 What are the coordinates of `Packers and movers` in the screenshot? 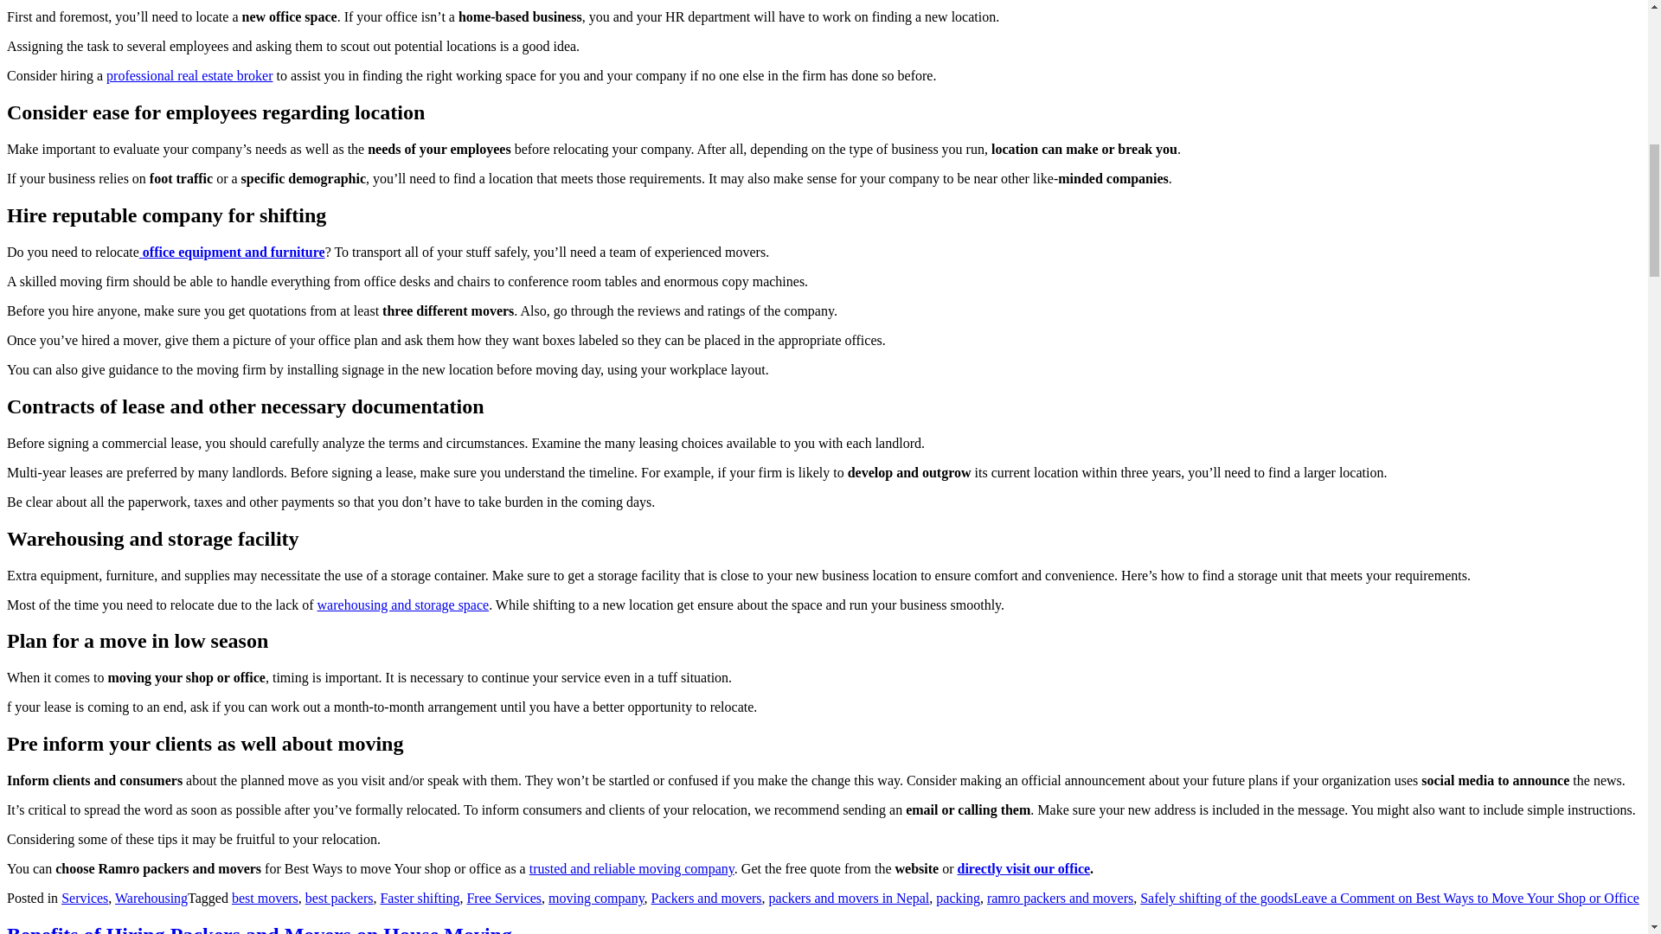 It's located at (706, 898).